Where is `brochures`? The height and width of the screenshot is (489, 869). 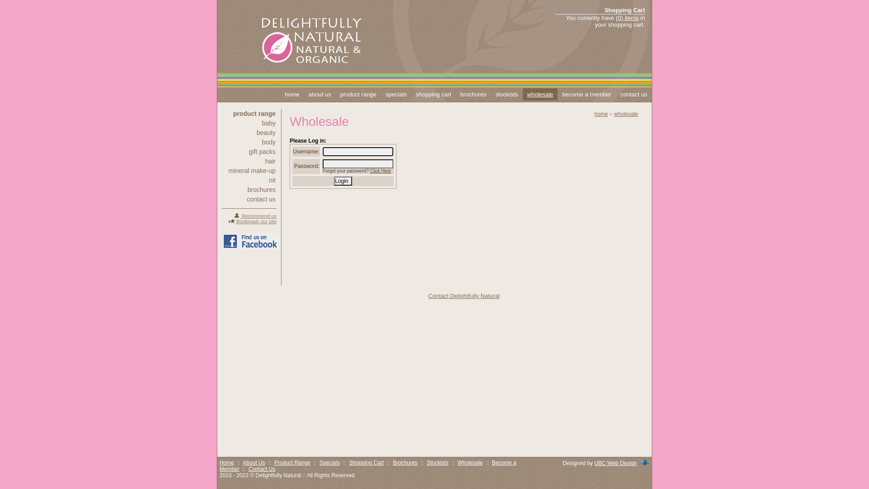 brochures is located at coordinates (249, 190).